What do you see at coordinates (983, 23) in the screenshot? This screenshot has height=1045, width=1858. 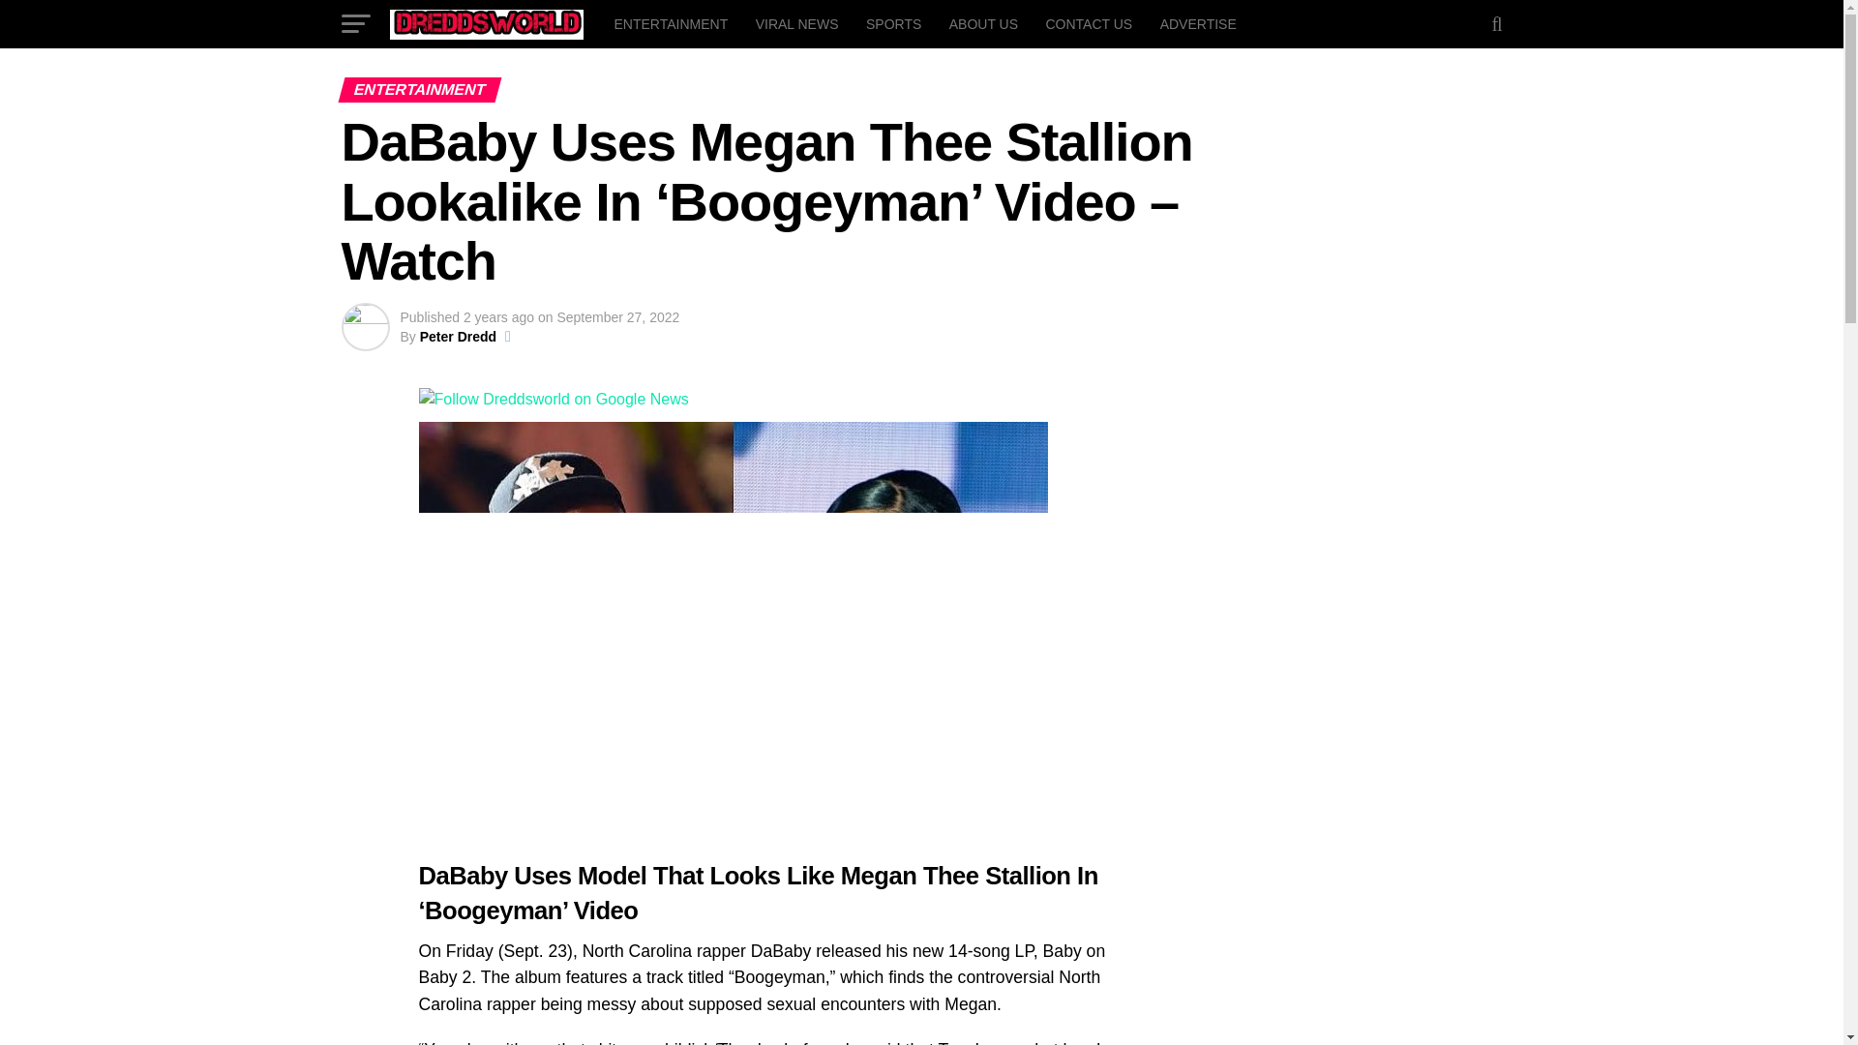 I see `ABOUT US` at bounding box center [983, 23].